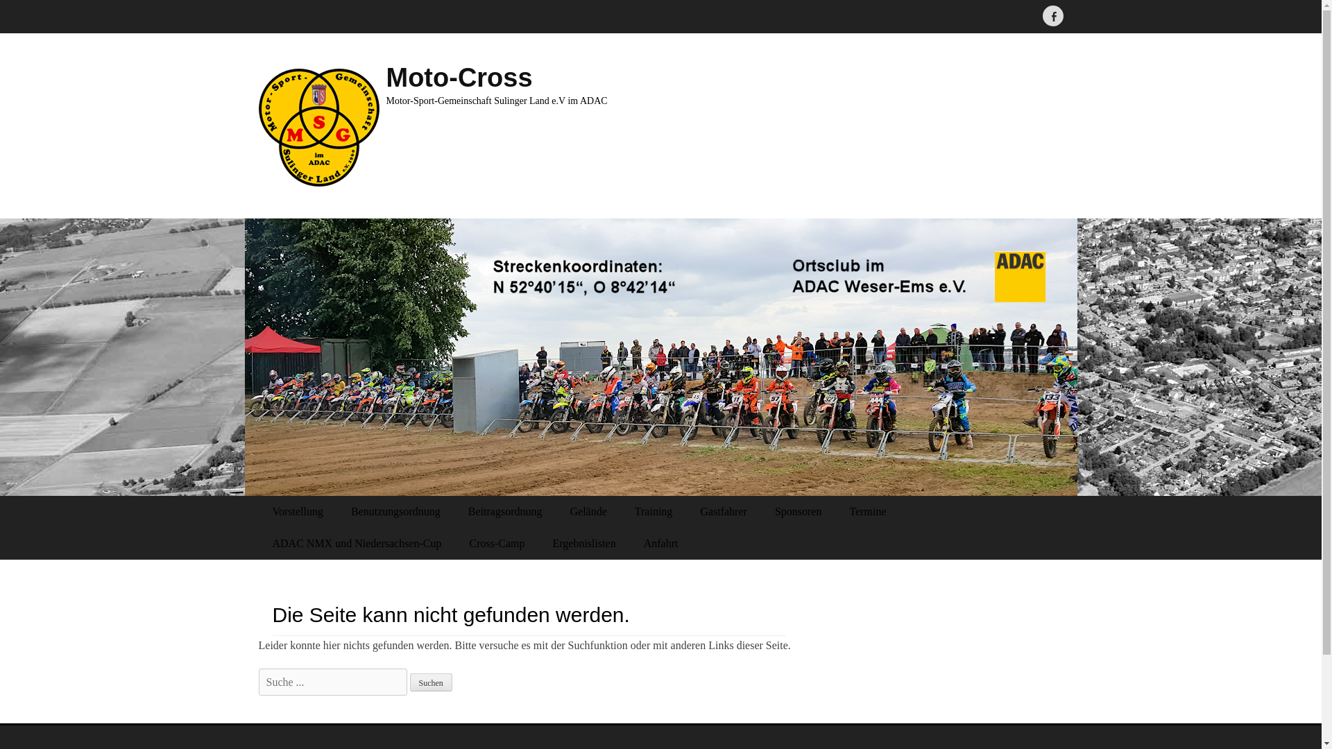 The image size is (1332, 749). Describe the element at coordinates (1052, 15) in the screenshot. I see `Facebook` at that location.